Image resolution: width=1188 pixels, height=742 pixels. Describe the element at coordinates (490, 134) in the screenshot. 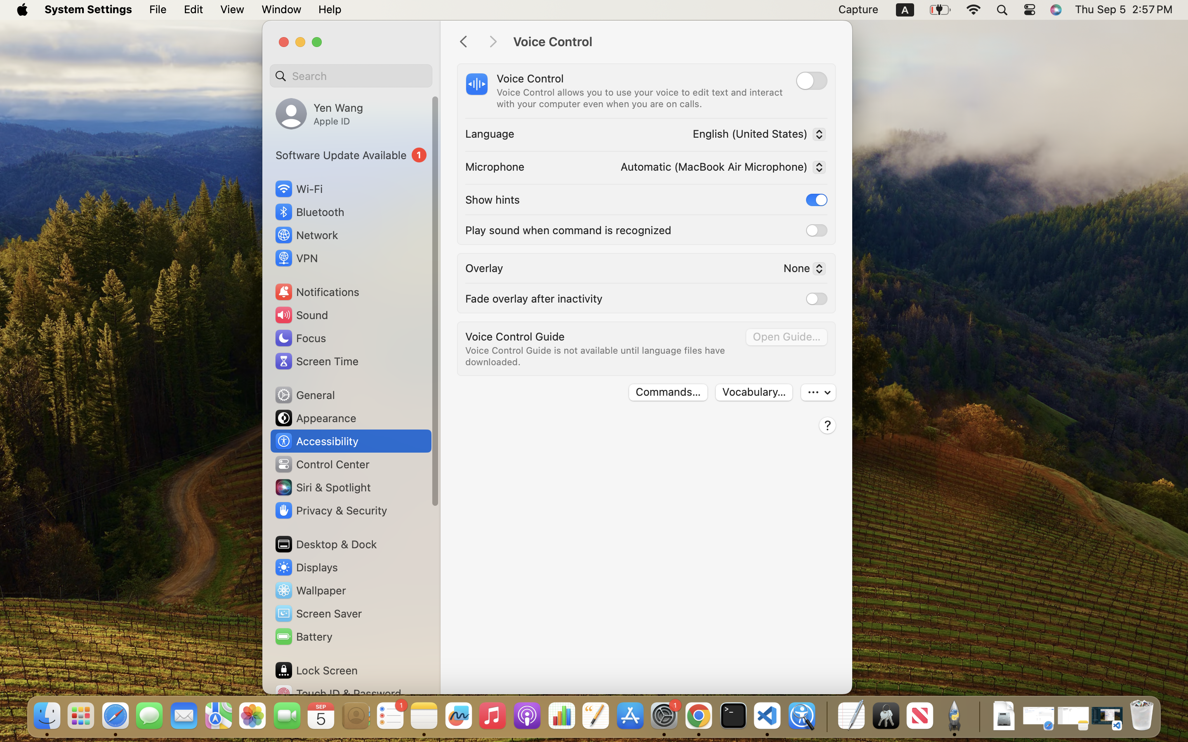

I see `Language` at that location.